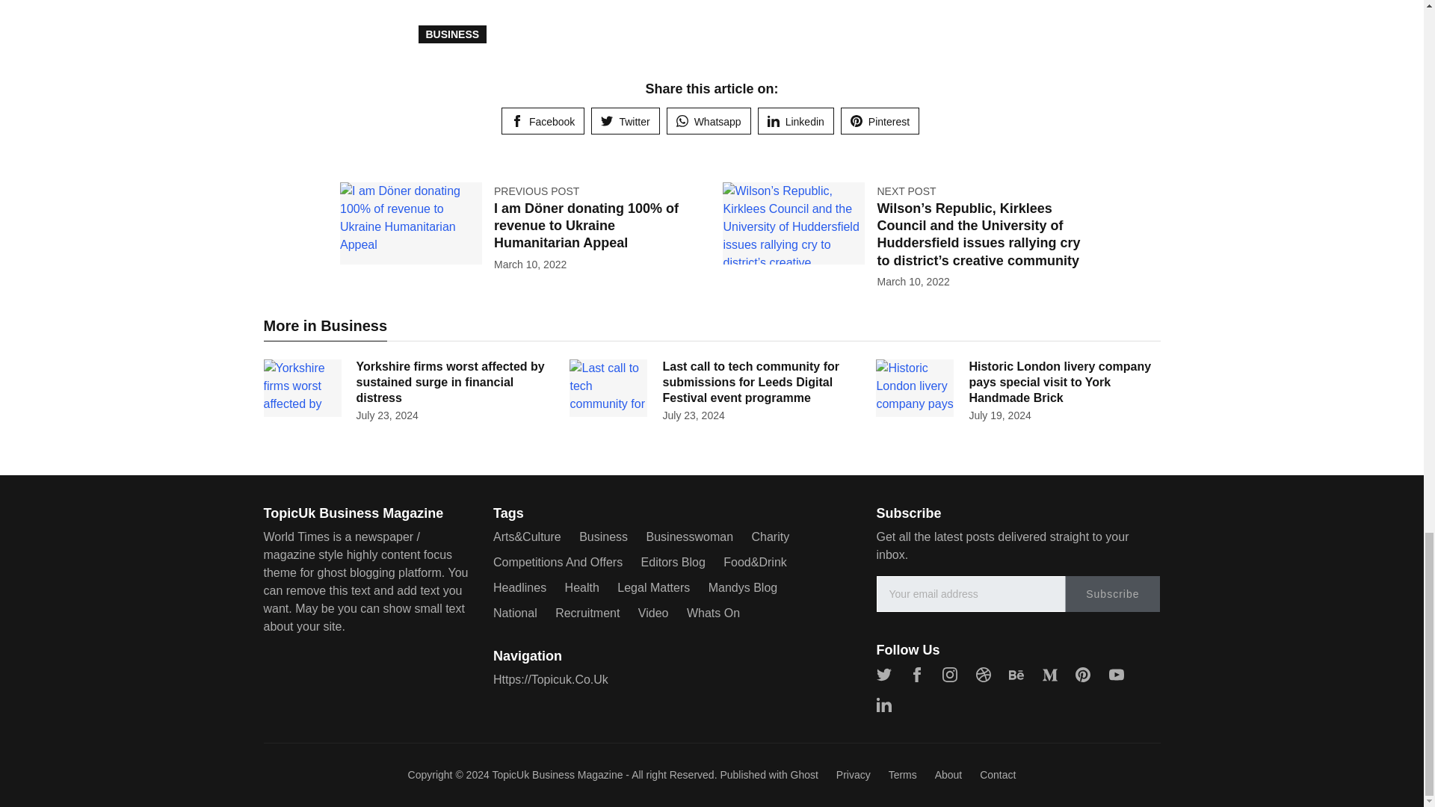 The width and height of the screenshot is (1435, 807). What do you see at coordinates (795, 121) in the screenshot?
I see `Linkedin` at bounding box center [795, 121].